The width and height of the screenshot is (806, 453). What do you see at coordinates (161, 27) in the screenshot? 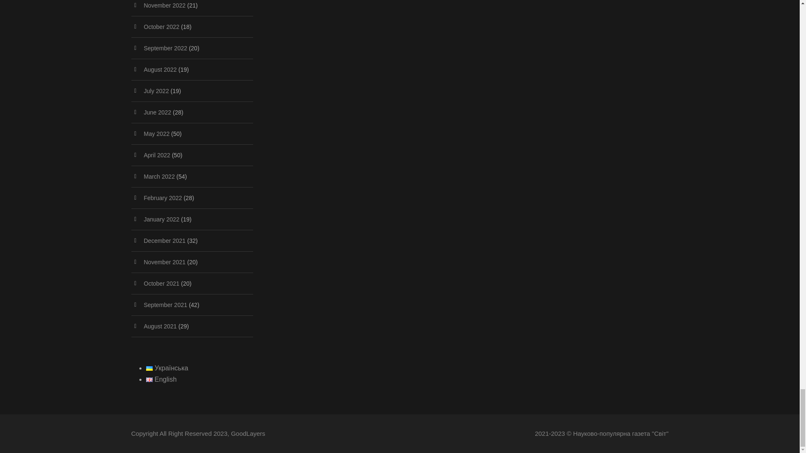
I see `October 2022` at bounding box center [161, 27].